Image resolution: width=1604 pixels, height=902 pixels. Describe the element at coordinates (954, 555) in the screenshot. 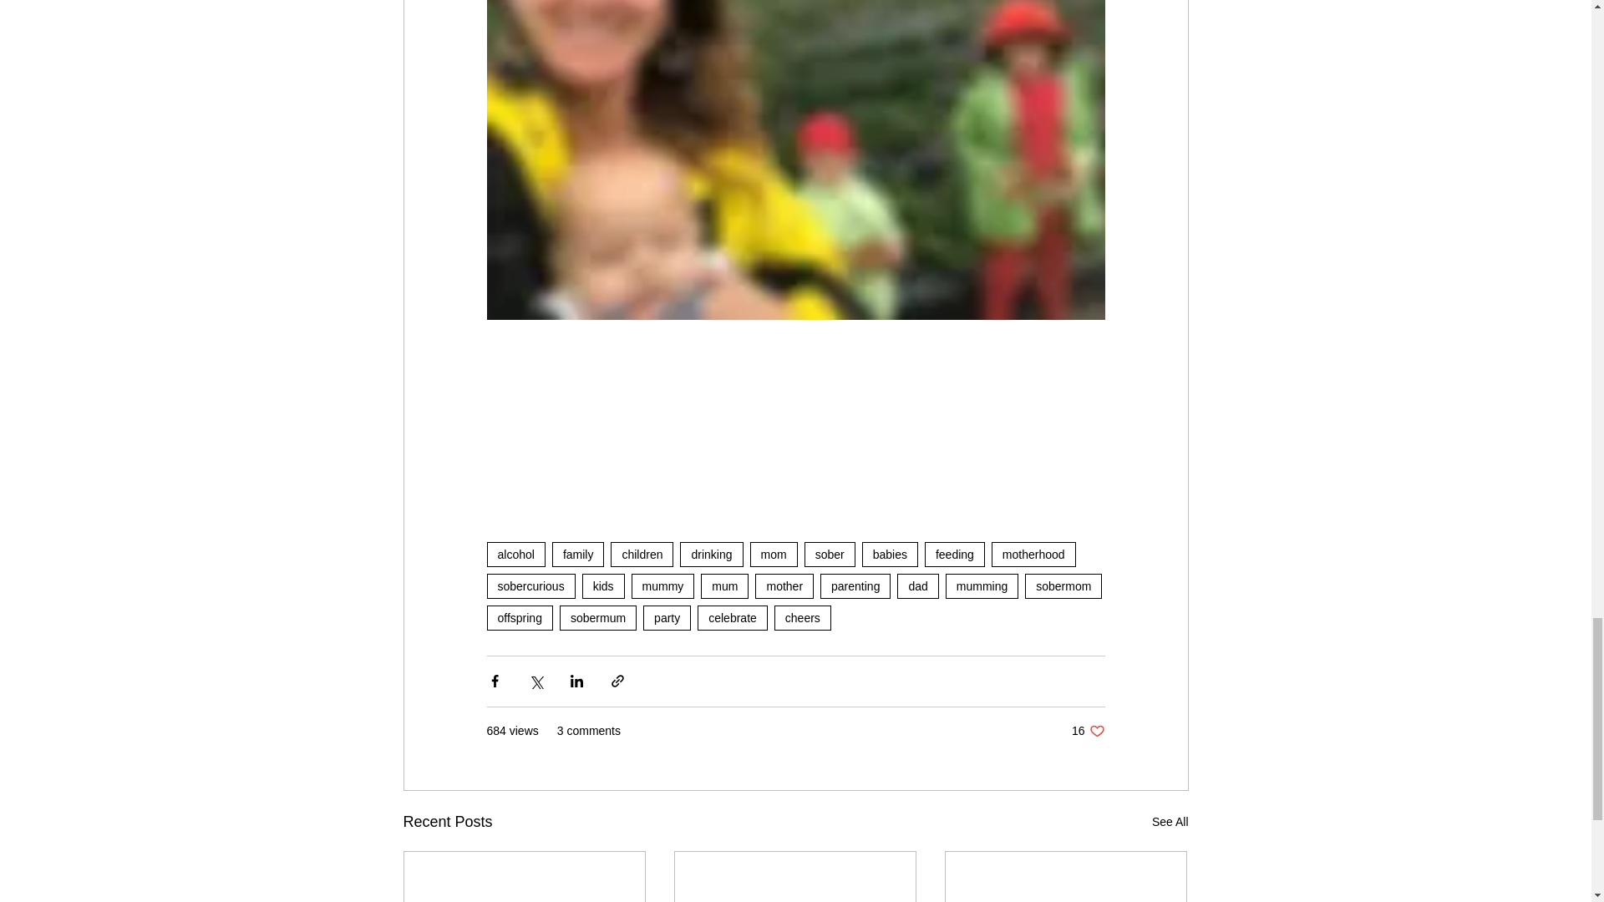

I see `feeding` at that location.